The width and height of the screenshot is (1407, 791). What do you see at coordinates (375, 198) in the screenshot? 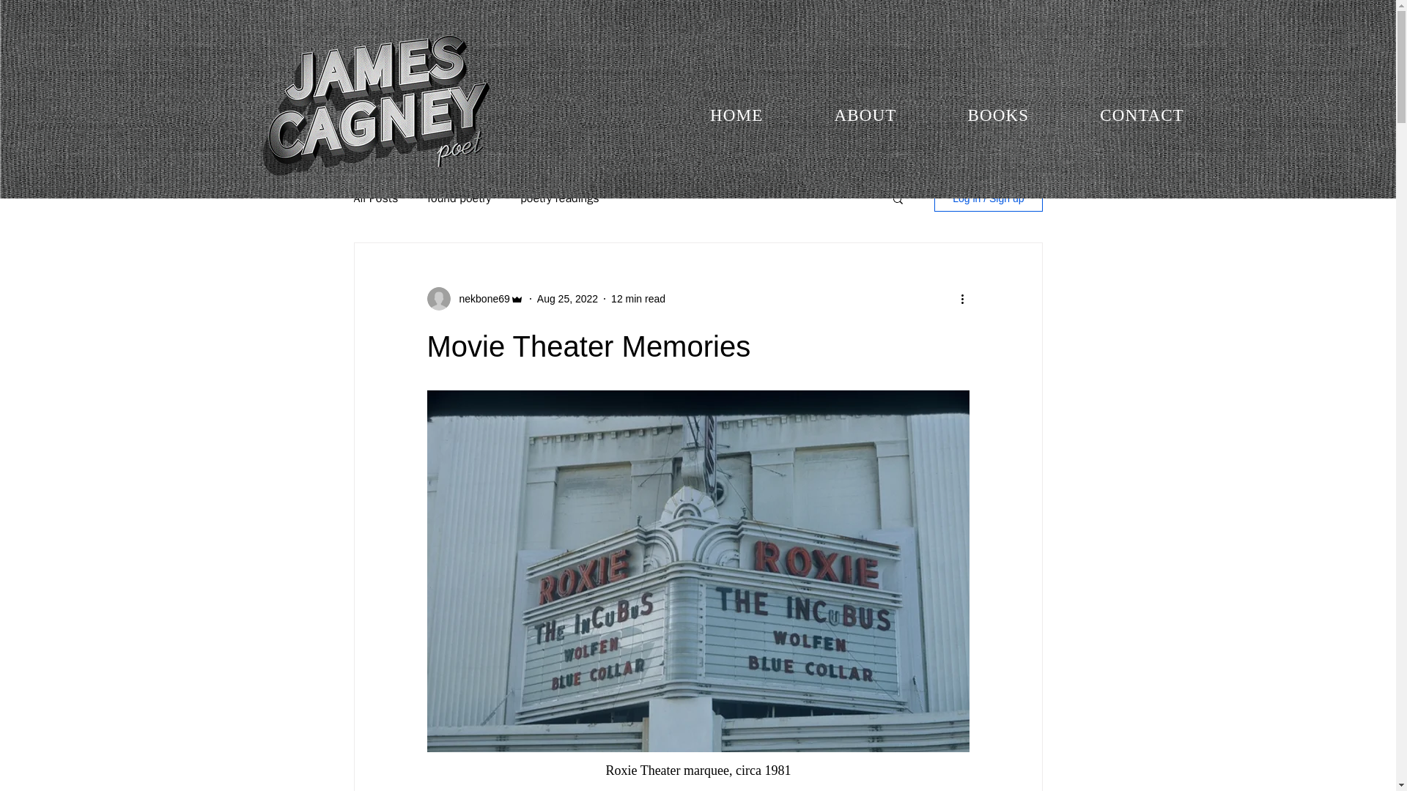
I see `All Posts` at bounding box center [375, 198].